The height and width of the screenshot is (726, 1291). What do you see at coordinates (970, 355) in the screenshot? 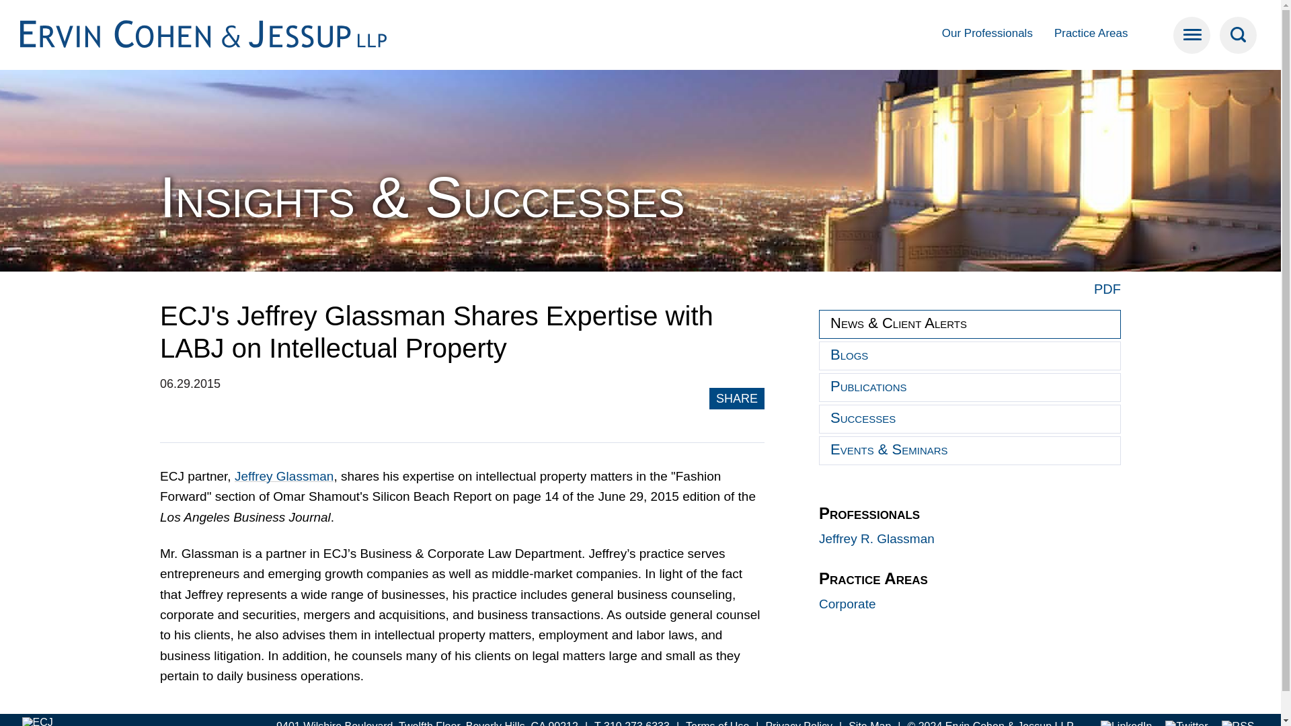
I see `Blogs` at bounding box center [970, 355].